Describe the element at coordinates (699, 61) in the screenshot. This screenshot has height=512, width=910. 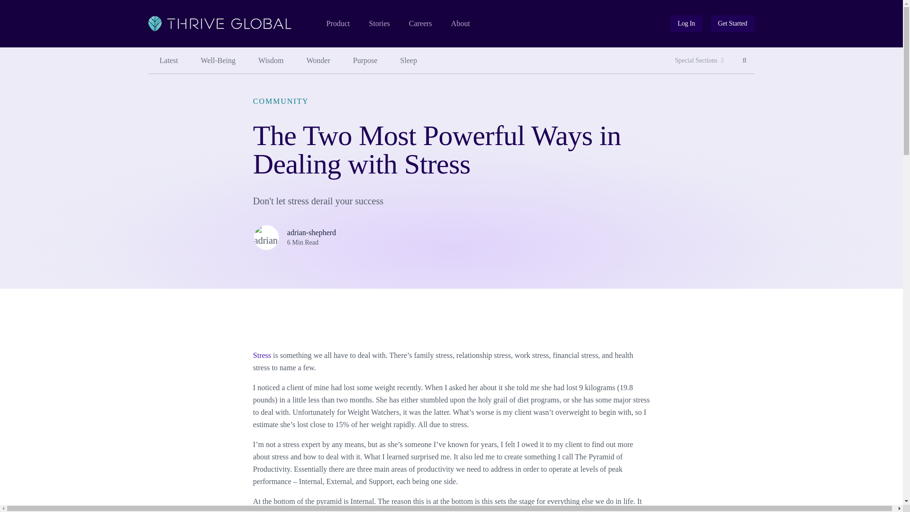
I see `Special Sections` at that location.